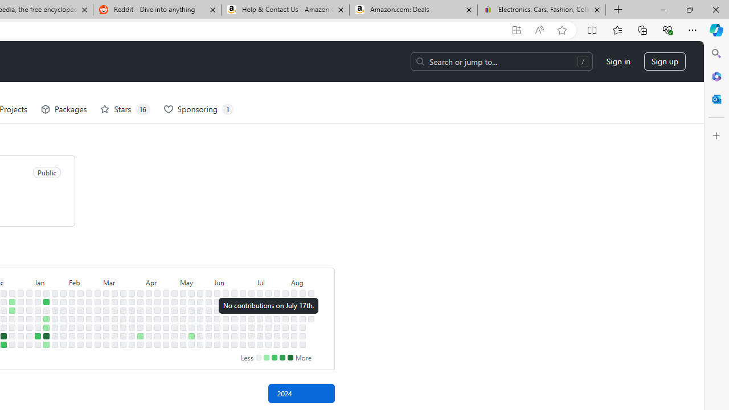 The image size is (729, 410). I want to click on 1 contribution on January 17th., so click(46, 318).